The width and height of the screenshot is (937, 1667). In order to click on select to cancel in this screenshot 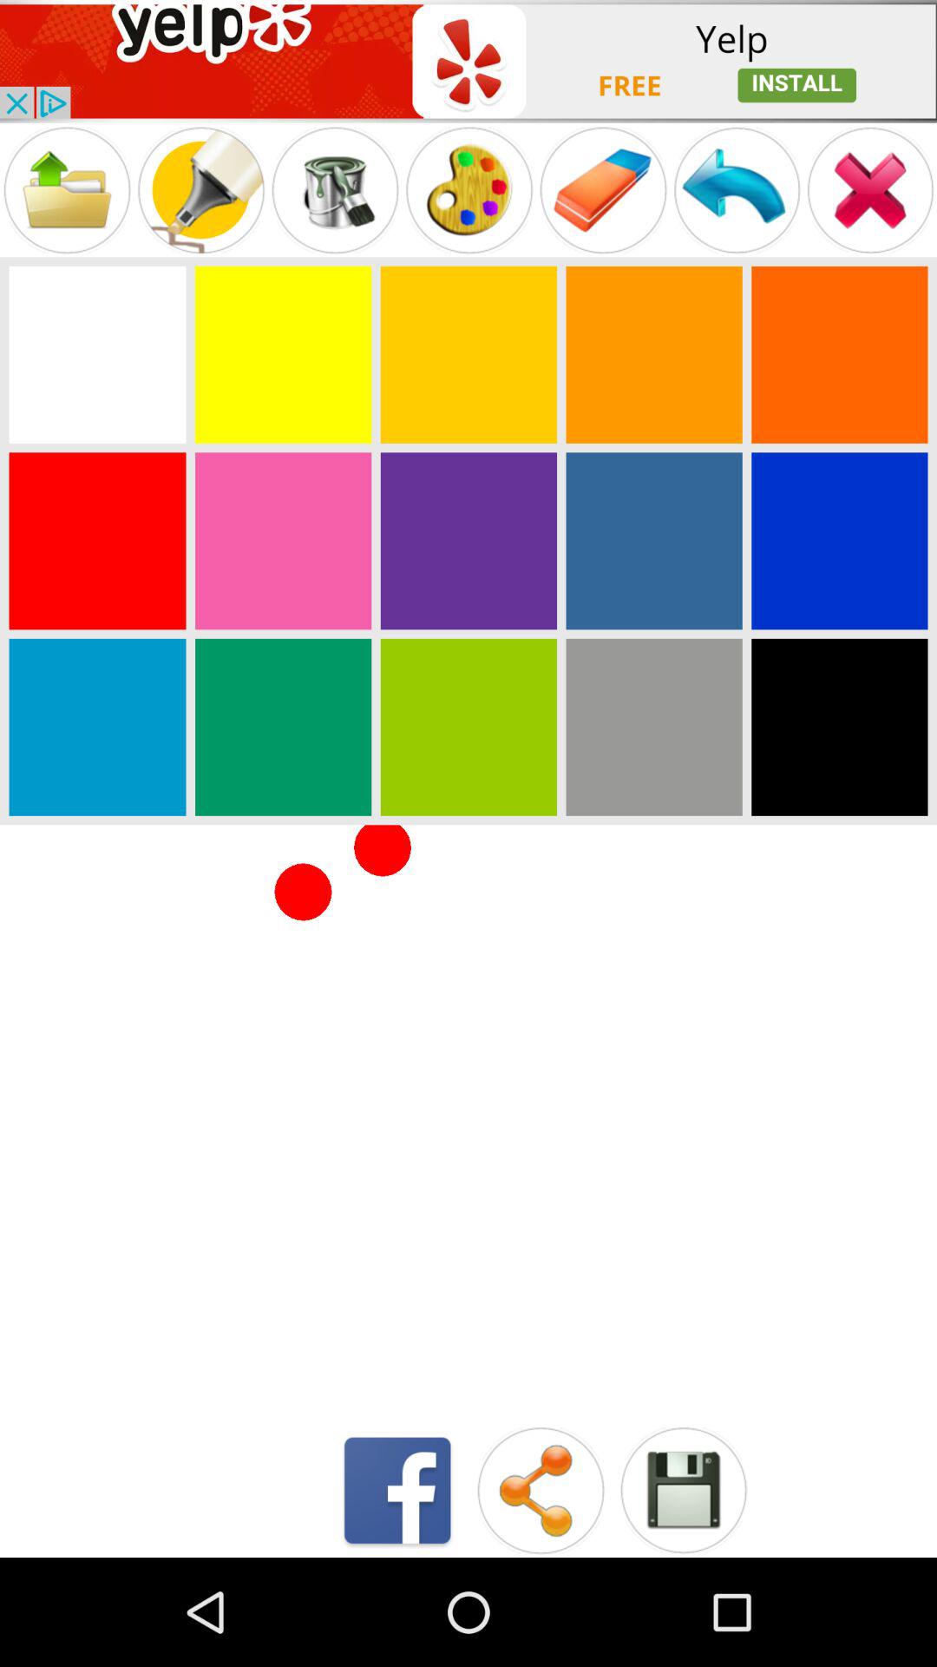, I will do `click(870, 189)`.